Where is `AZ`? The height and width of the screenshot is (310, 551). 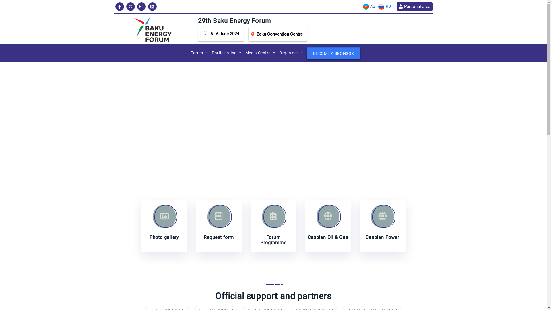 AZ is located at coordinates (369, 6).